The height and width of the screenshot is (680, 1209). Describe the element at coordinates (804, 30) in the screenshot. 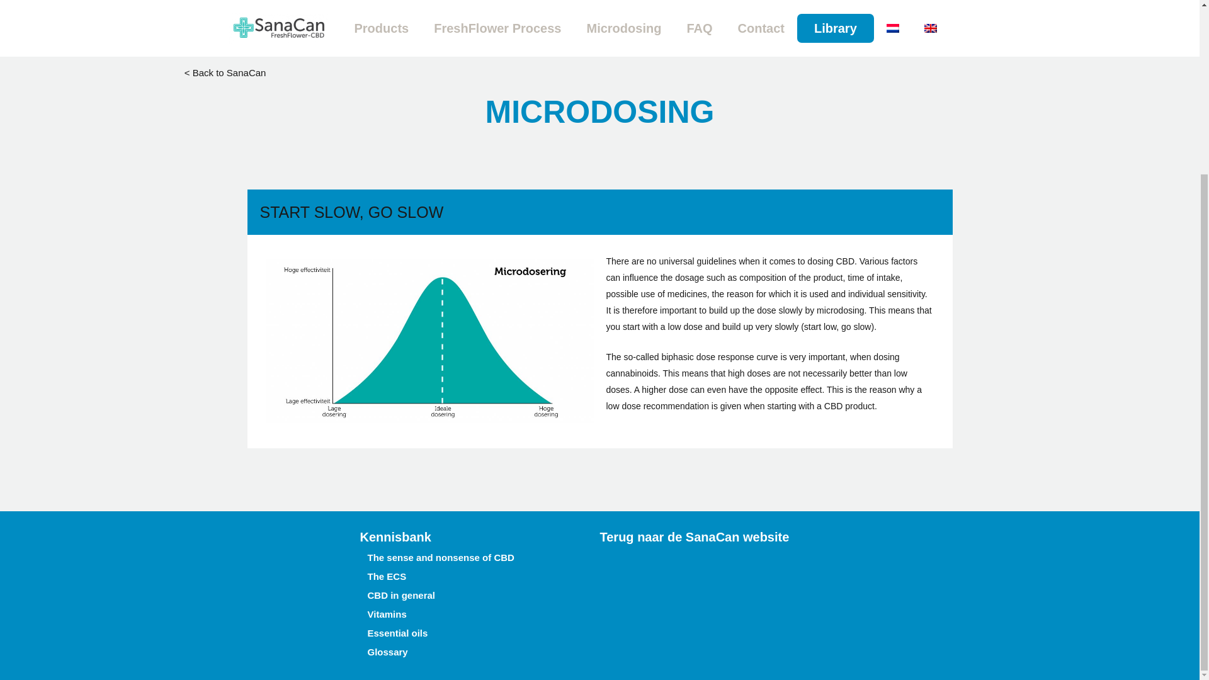

I see `Vitamins` at that location.